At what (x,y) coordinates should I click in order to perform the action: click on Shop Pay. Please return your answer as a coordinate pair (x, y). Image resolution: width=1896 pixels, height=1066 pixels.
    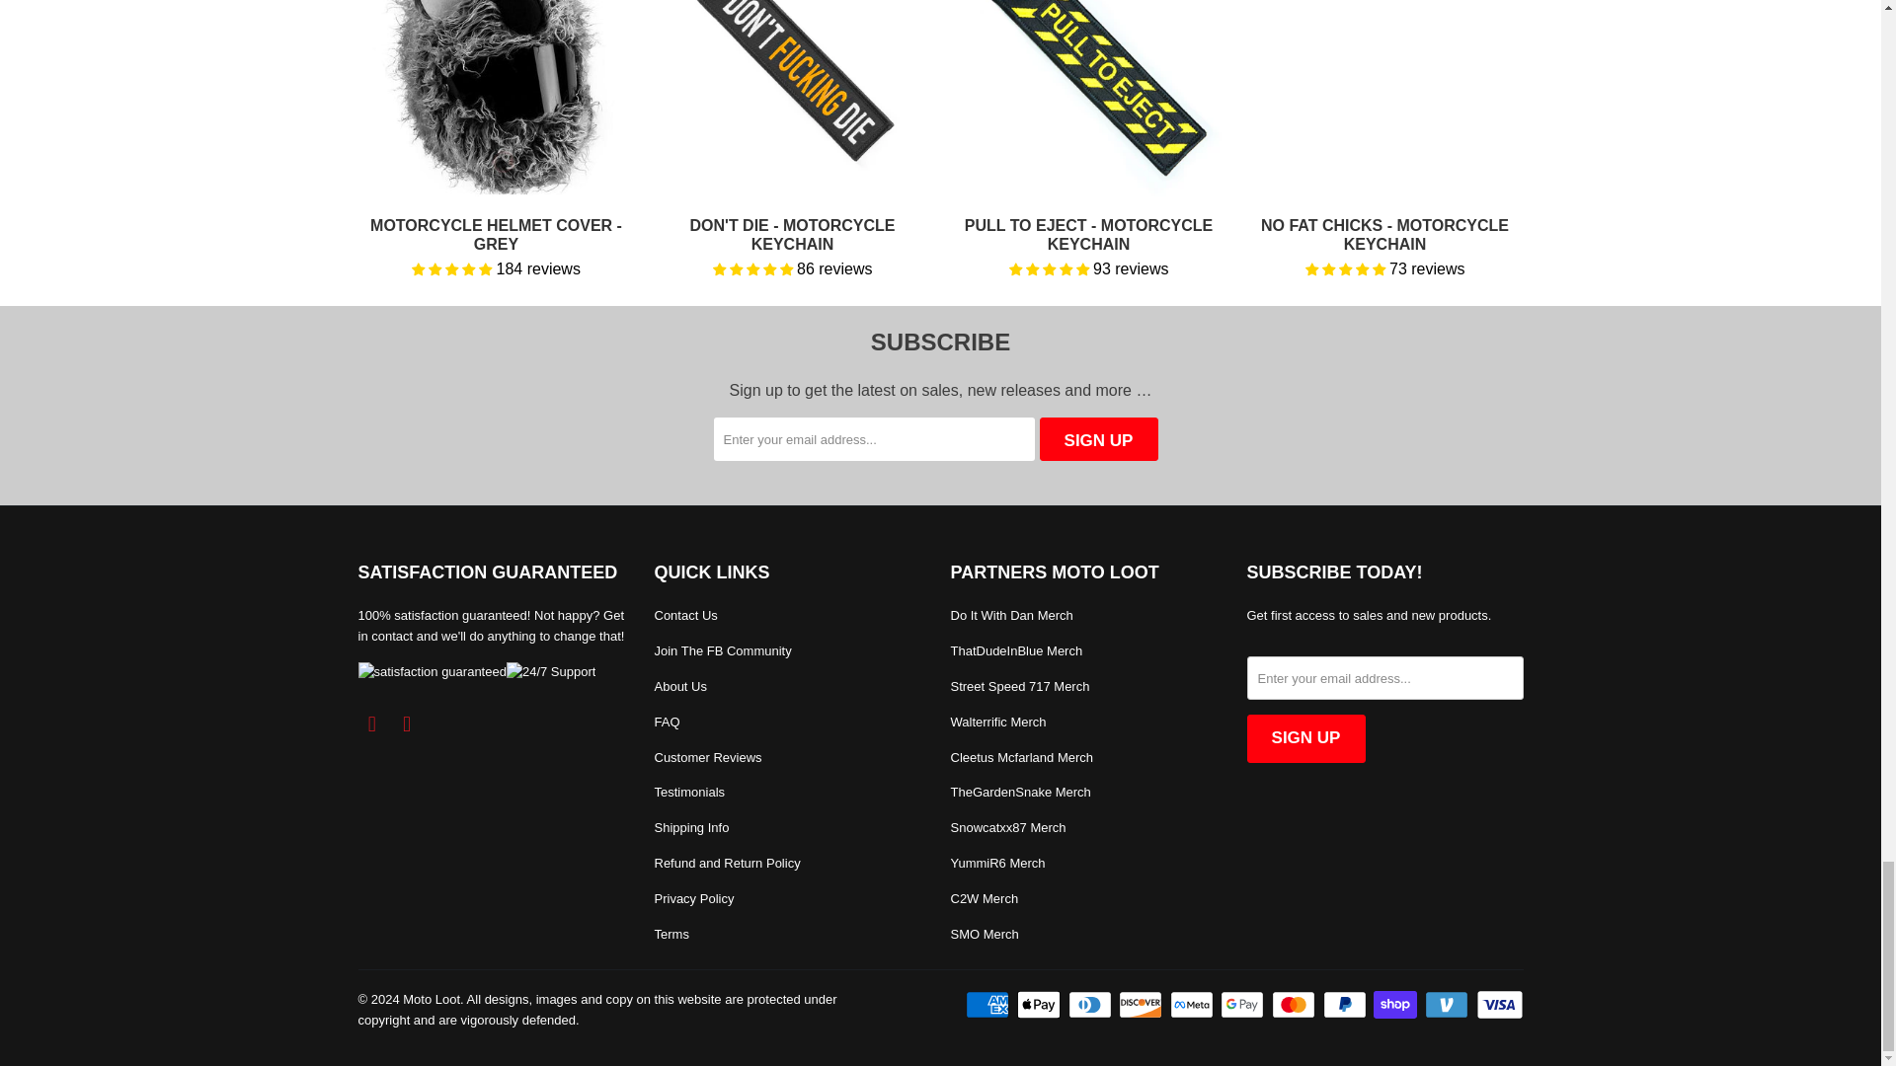
    Looking at the image, I should click on (1396, 1005).